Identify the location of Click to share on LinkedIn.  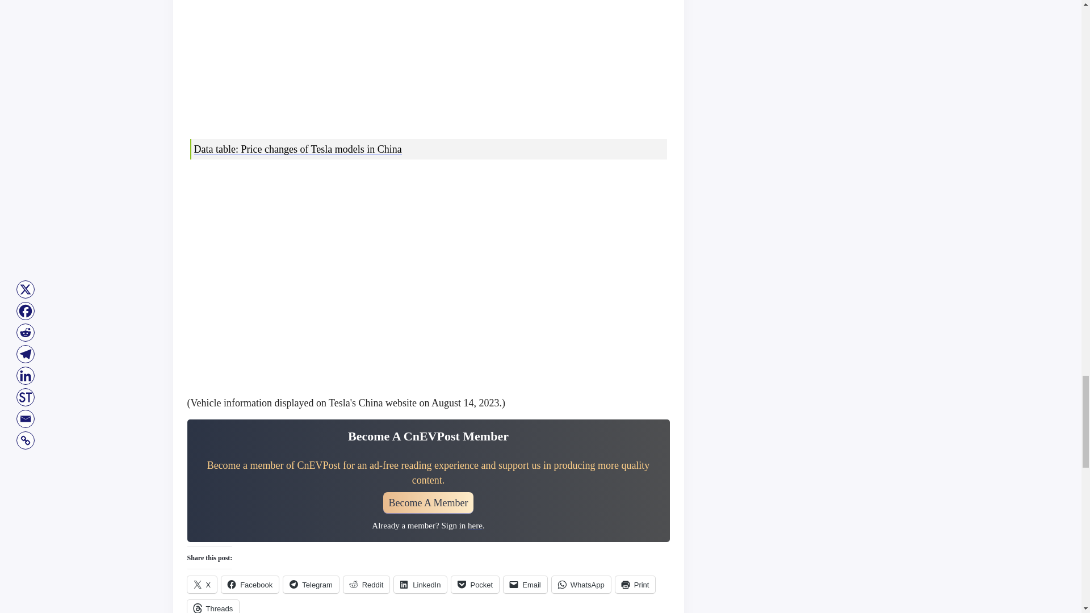
(420, 585).